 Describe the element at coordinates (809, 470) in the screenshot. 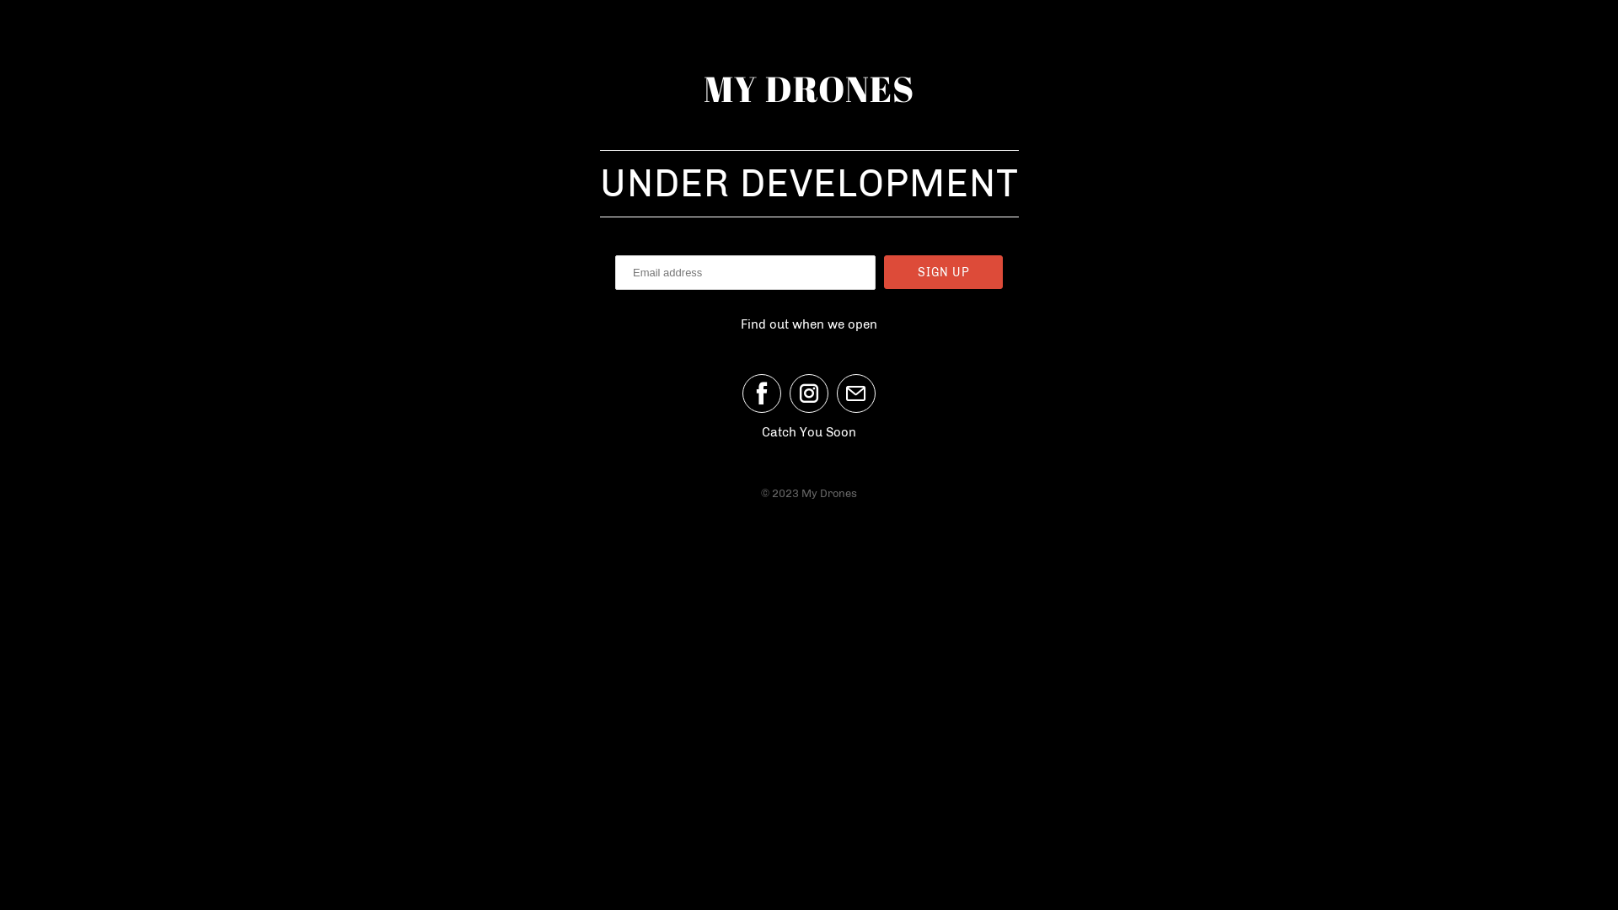

I see `Enter` at that location.